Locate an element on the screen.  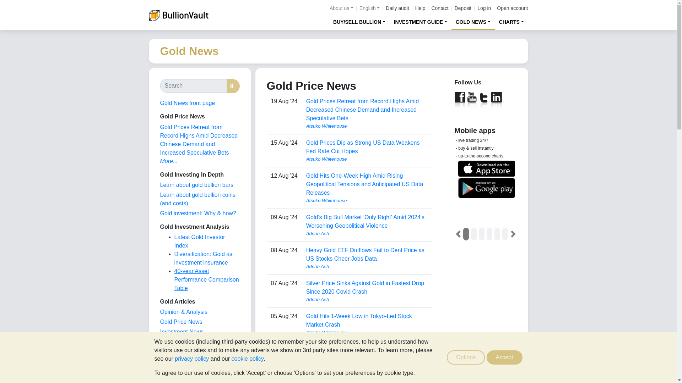
View user profile. is located at coordinates (367, 267).